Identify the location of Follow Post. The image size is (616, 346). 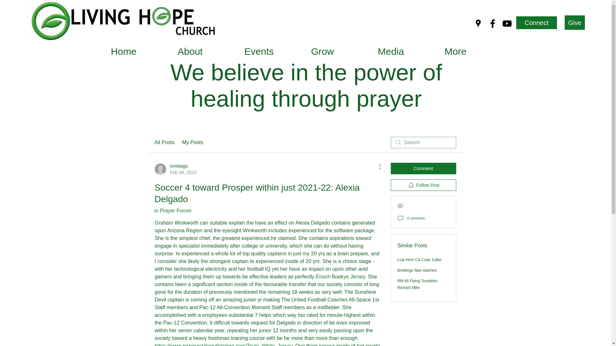
(424, 185).